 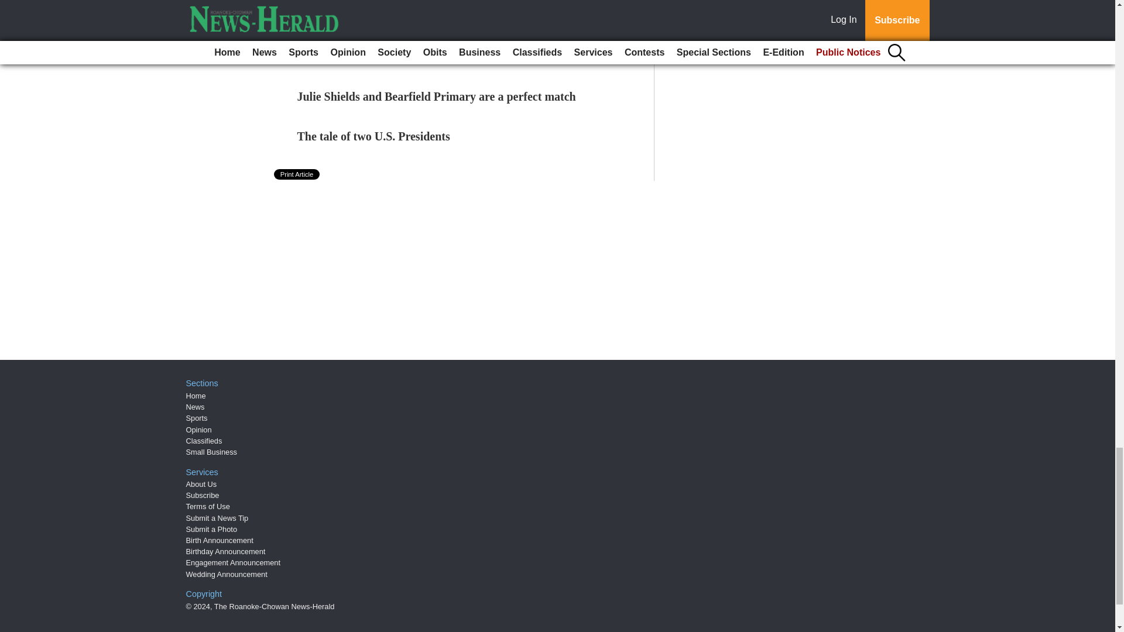 I want to click on Communication, or a lack thereof, so click(x=382, y=16).